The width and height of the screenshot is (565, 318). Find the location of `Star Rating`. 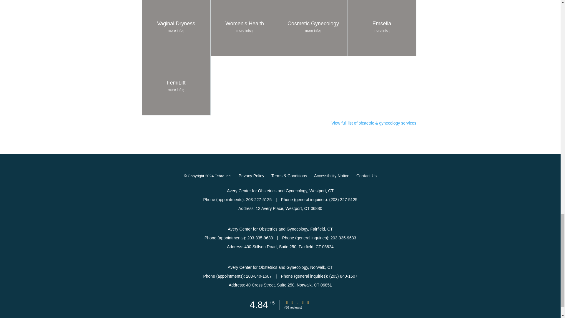

Star Rating is located at coordinates (303, 302).